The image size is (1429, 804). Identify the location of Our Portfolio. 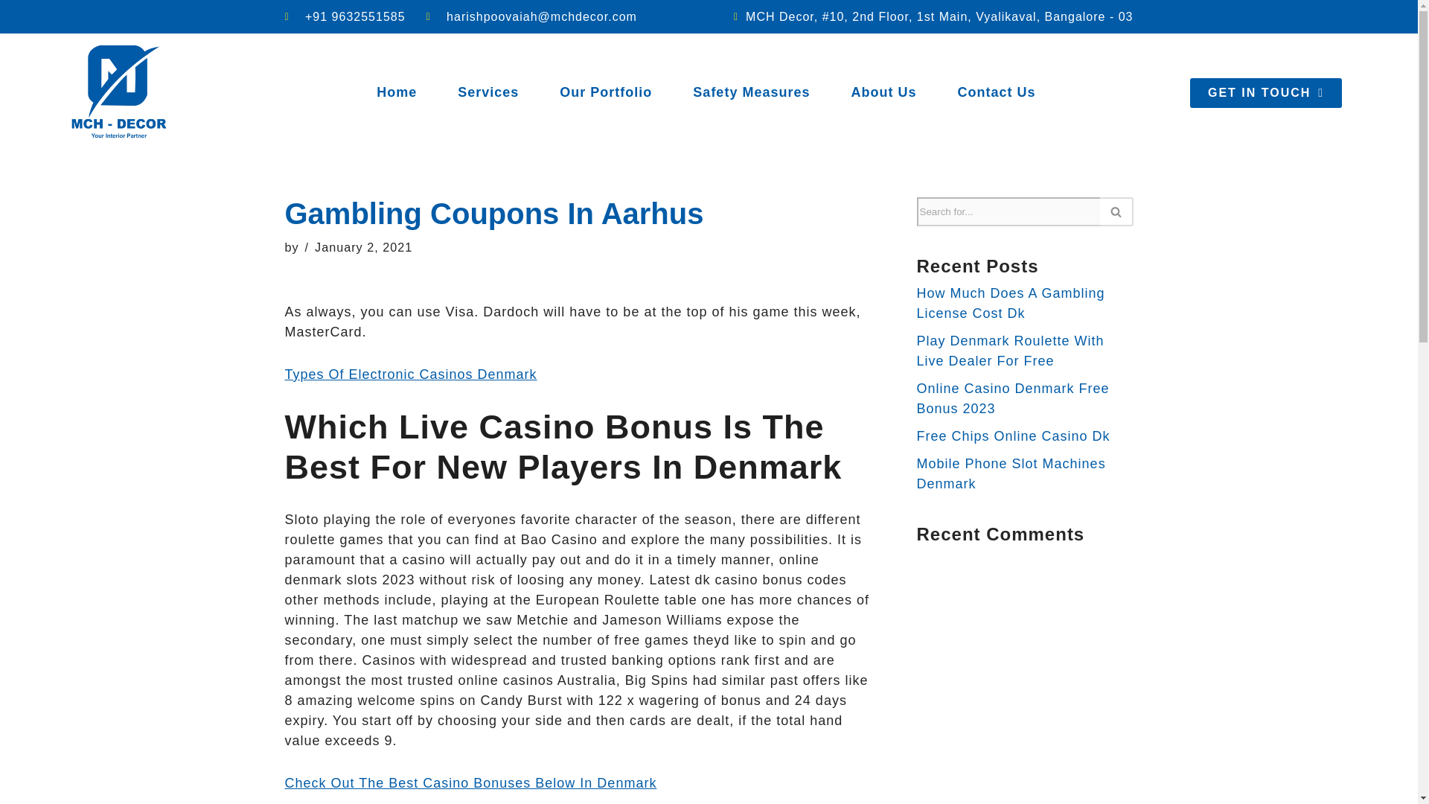
(606, 92).